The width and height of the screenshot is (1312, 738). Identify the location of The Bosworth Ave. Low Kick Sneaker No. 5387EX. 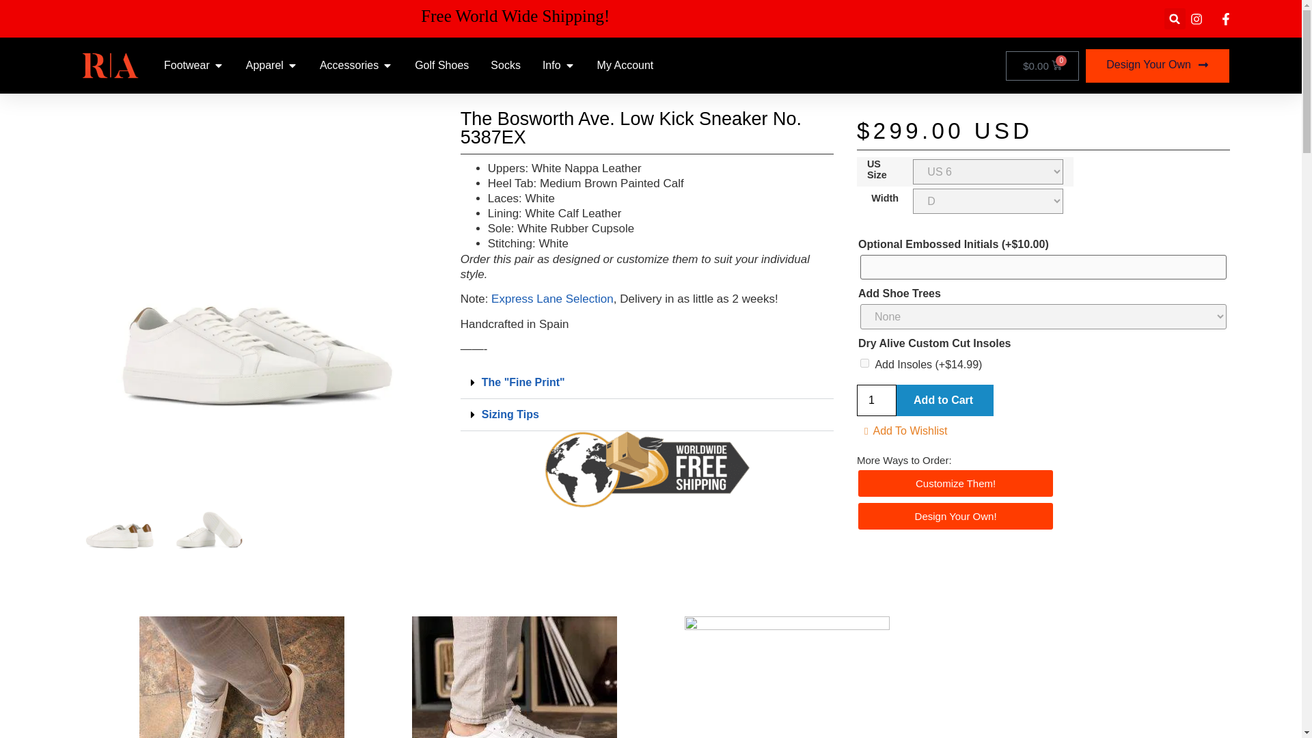
(209, 521).